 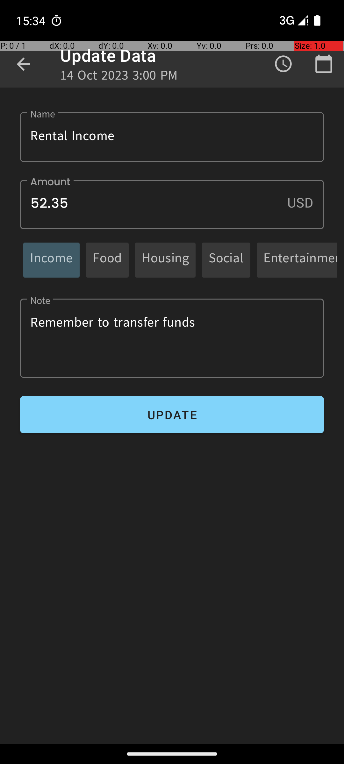 I want to click on 52.35, so click(x=172, y=204).